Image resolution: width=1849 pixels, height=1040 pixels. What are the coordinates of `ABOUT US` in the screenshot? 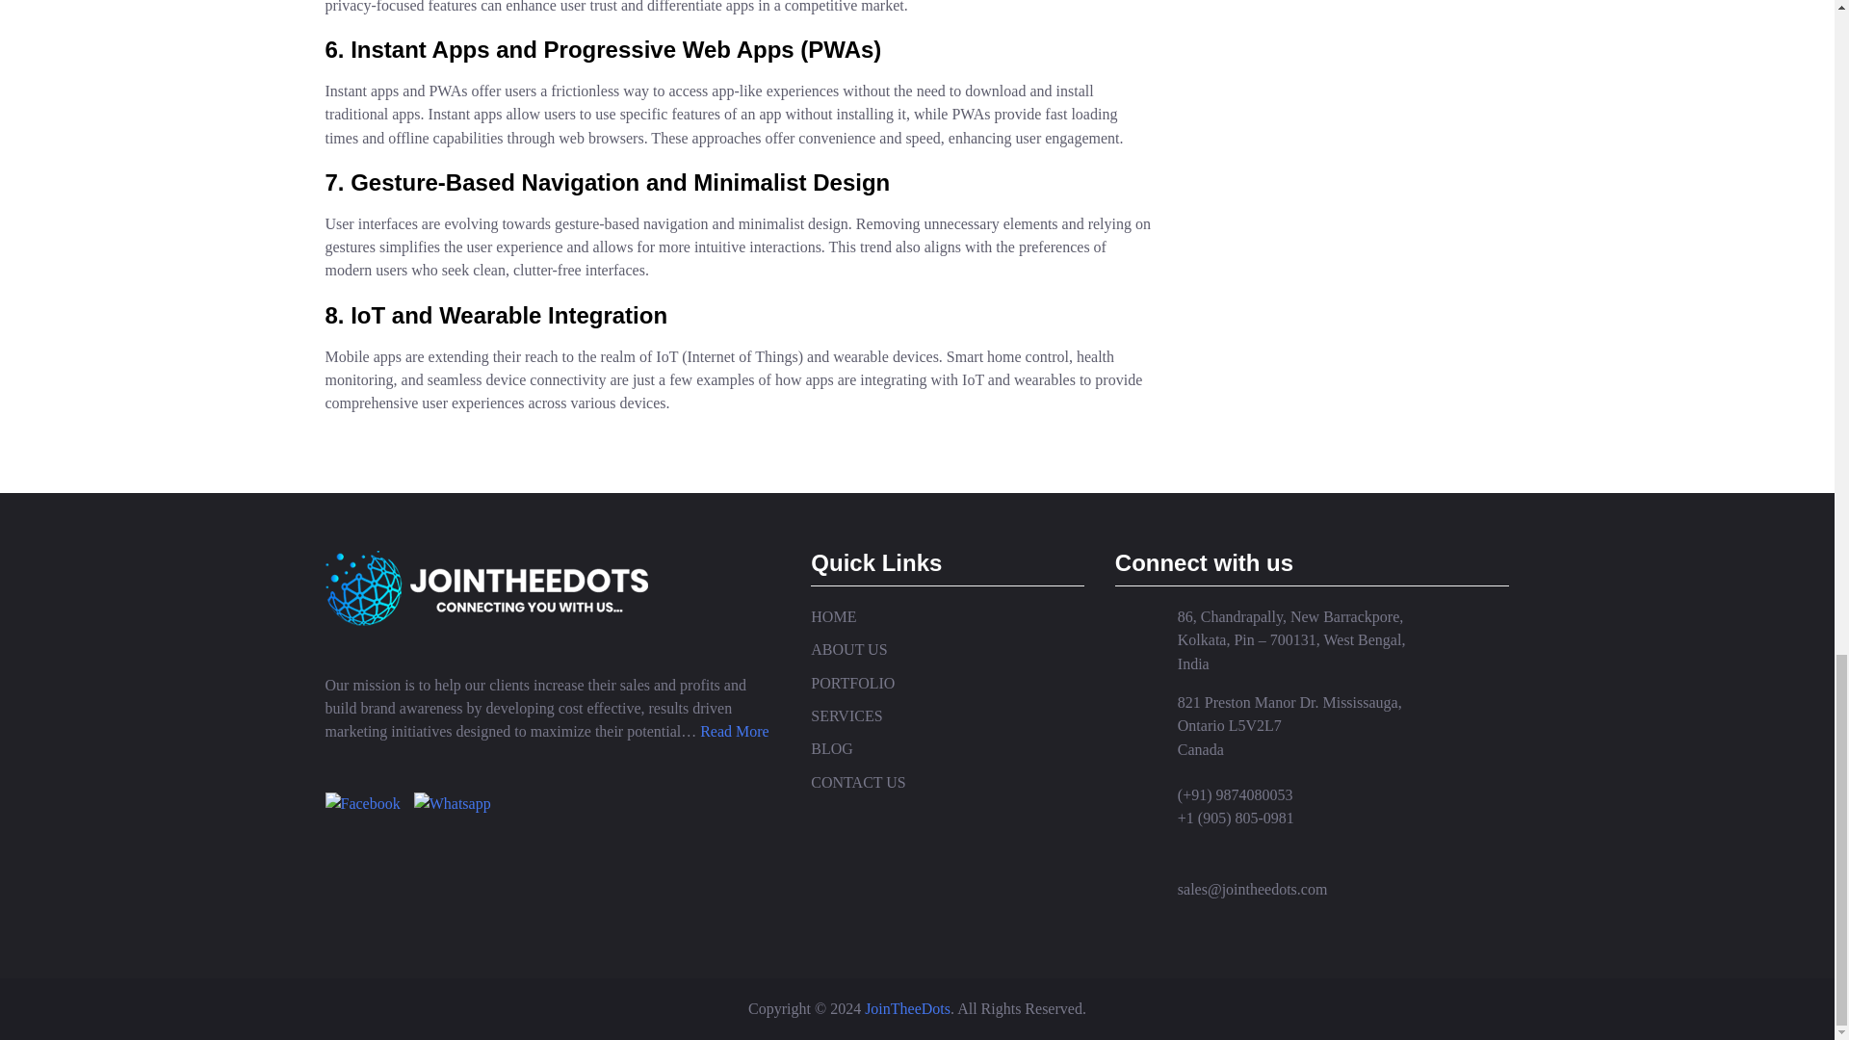 It's located at (948, 649).